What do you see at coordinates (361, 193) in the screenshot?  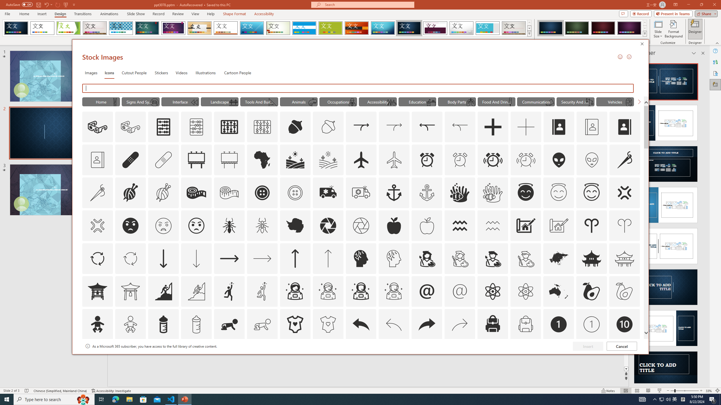 I see `AutomationID: Icons_Ambulance_M` at bounding box center [361, 193].